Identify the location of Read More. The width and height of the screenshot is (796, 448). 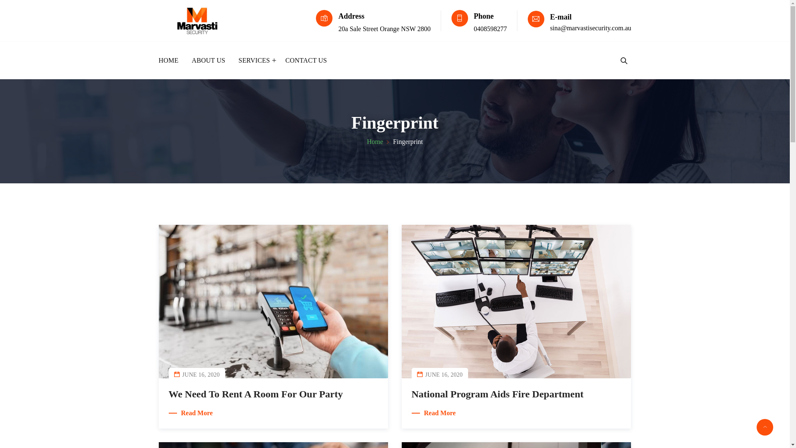
(434, 413).